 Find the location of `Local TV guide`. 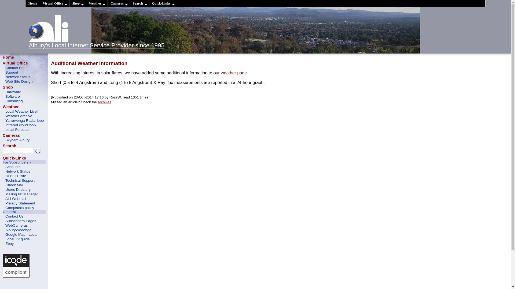

Local TV guide is located at coordinates (24, 239).